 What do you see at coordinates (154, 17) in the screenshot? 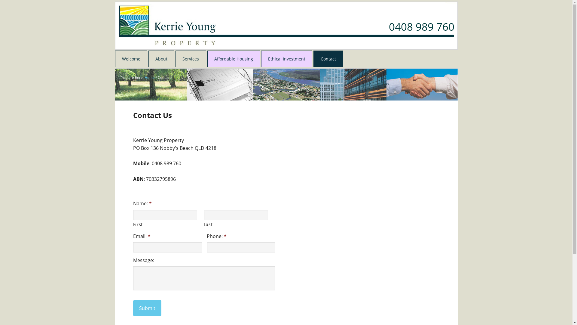
I see `Kerrie Young Property` at bounding box center [154, 17].